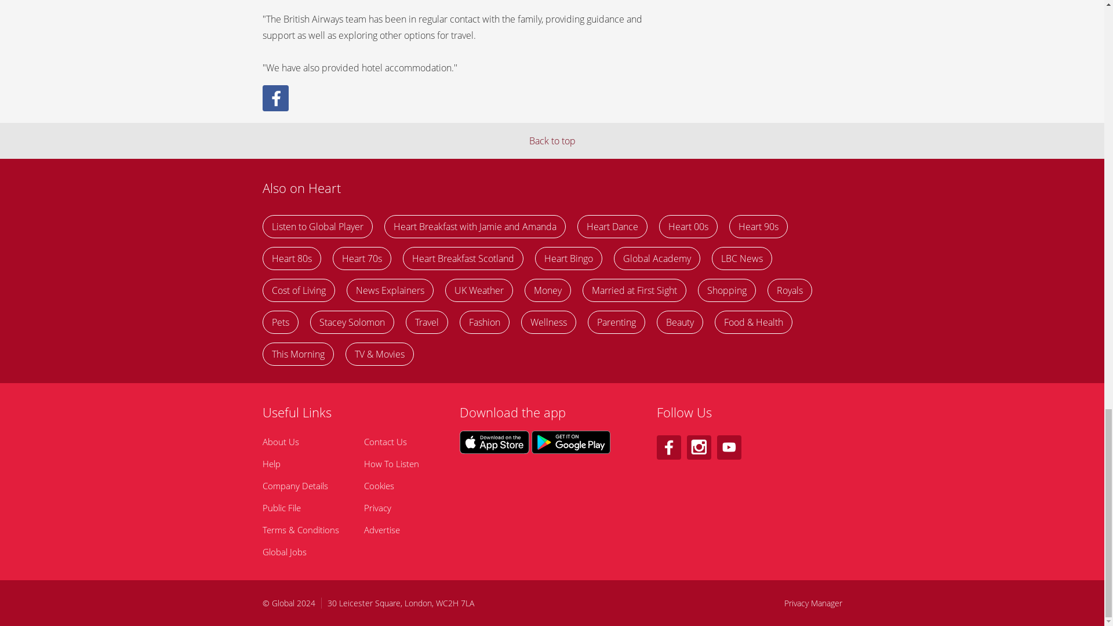 This screenshot has height=626, width=1113. Describe the element at coordinates (729, 447) in the screenshot. I see `Follow Heart on Youtube` at that location.